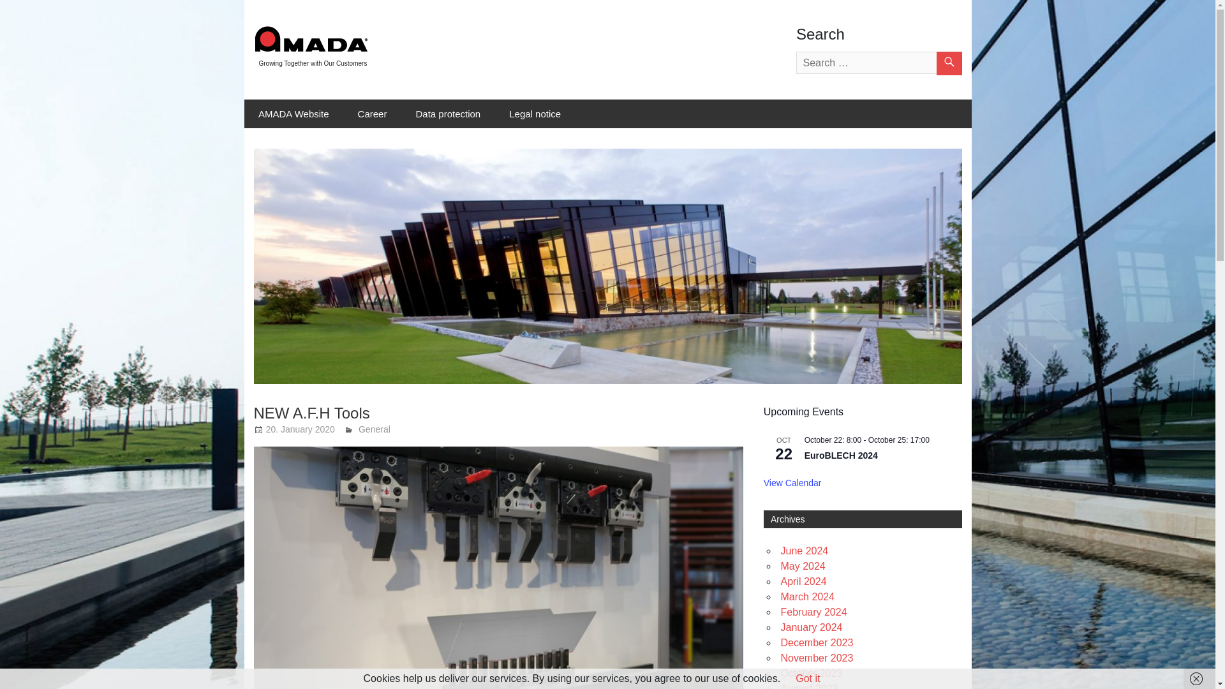 The width and height of the screenshot is (1225, 689). Describe the element at coordinates (293, 114) in the screenshot. I see `AMADA Website` at that location.